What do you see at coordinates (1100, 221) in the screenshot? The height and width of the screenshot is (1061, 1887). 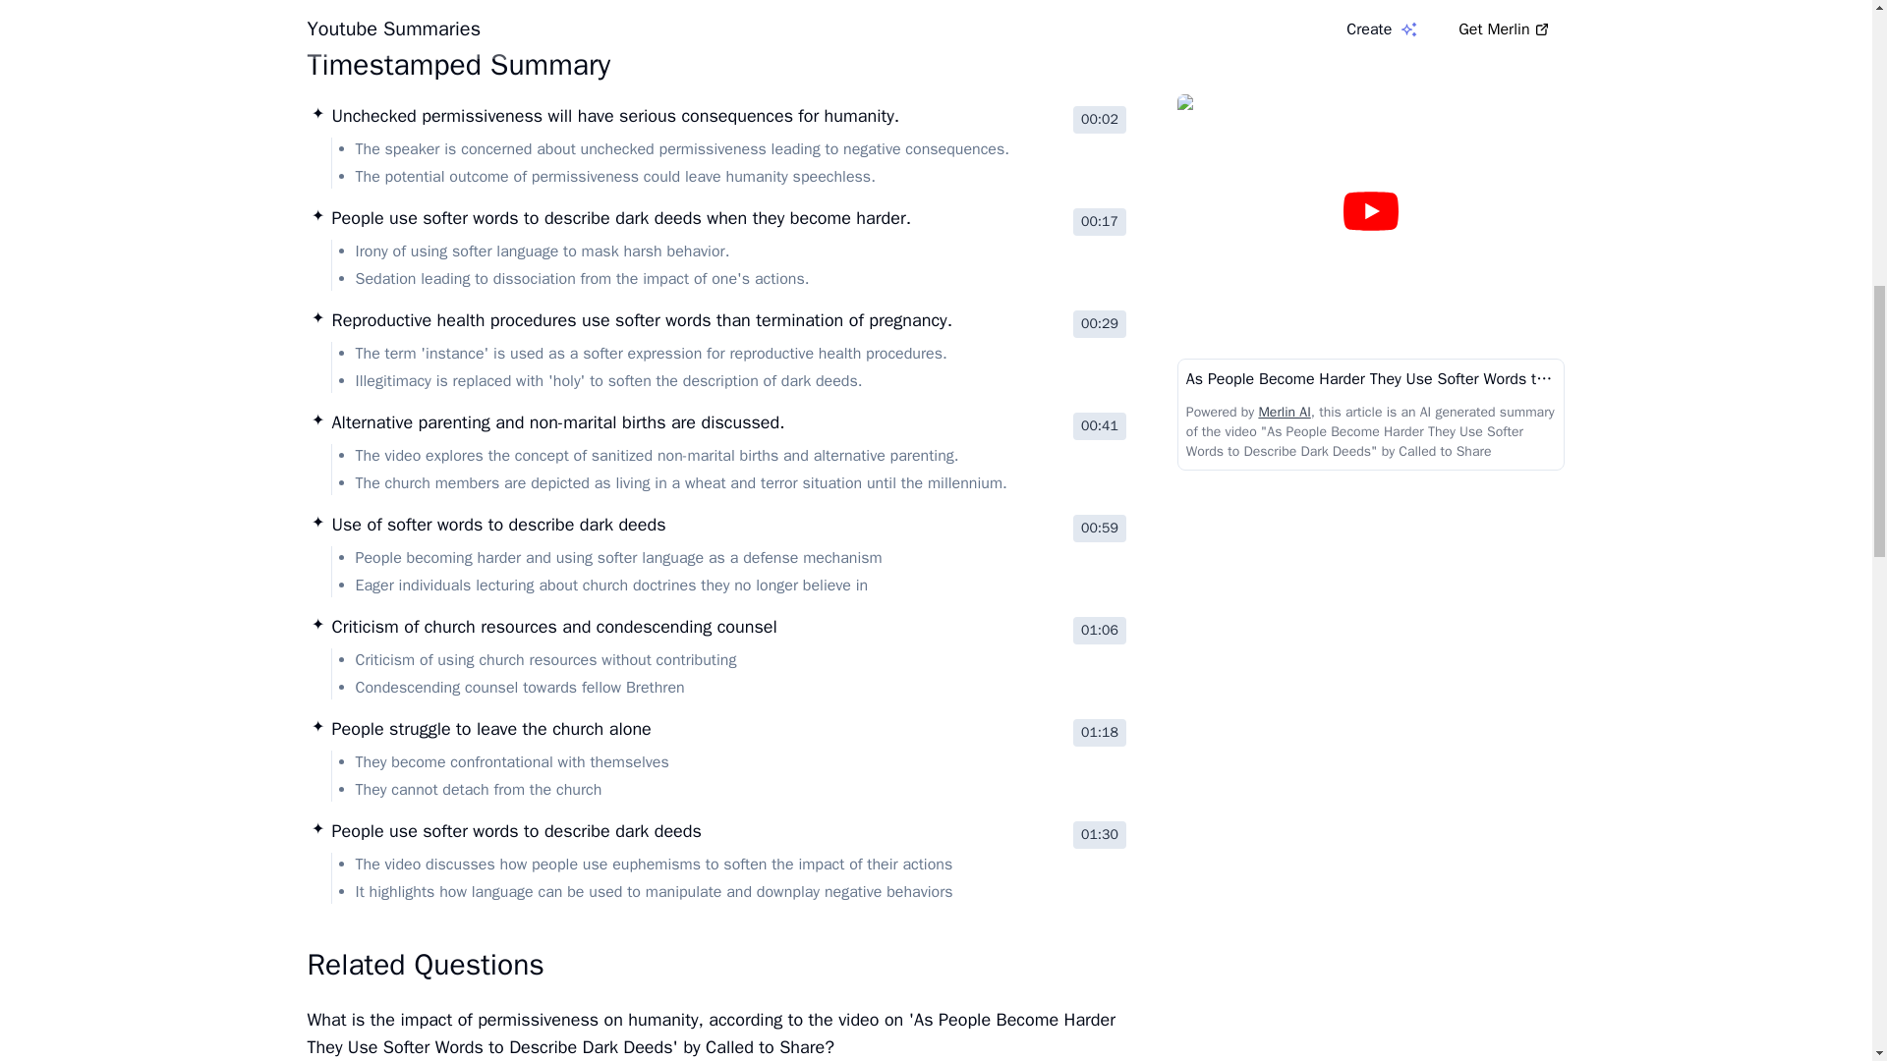 I see `00:17` at bounding box center [1100, 221].